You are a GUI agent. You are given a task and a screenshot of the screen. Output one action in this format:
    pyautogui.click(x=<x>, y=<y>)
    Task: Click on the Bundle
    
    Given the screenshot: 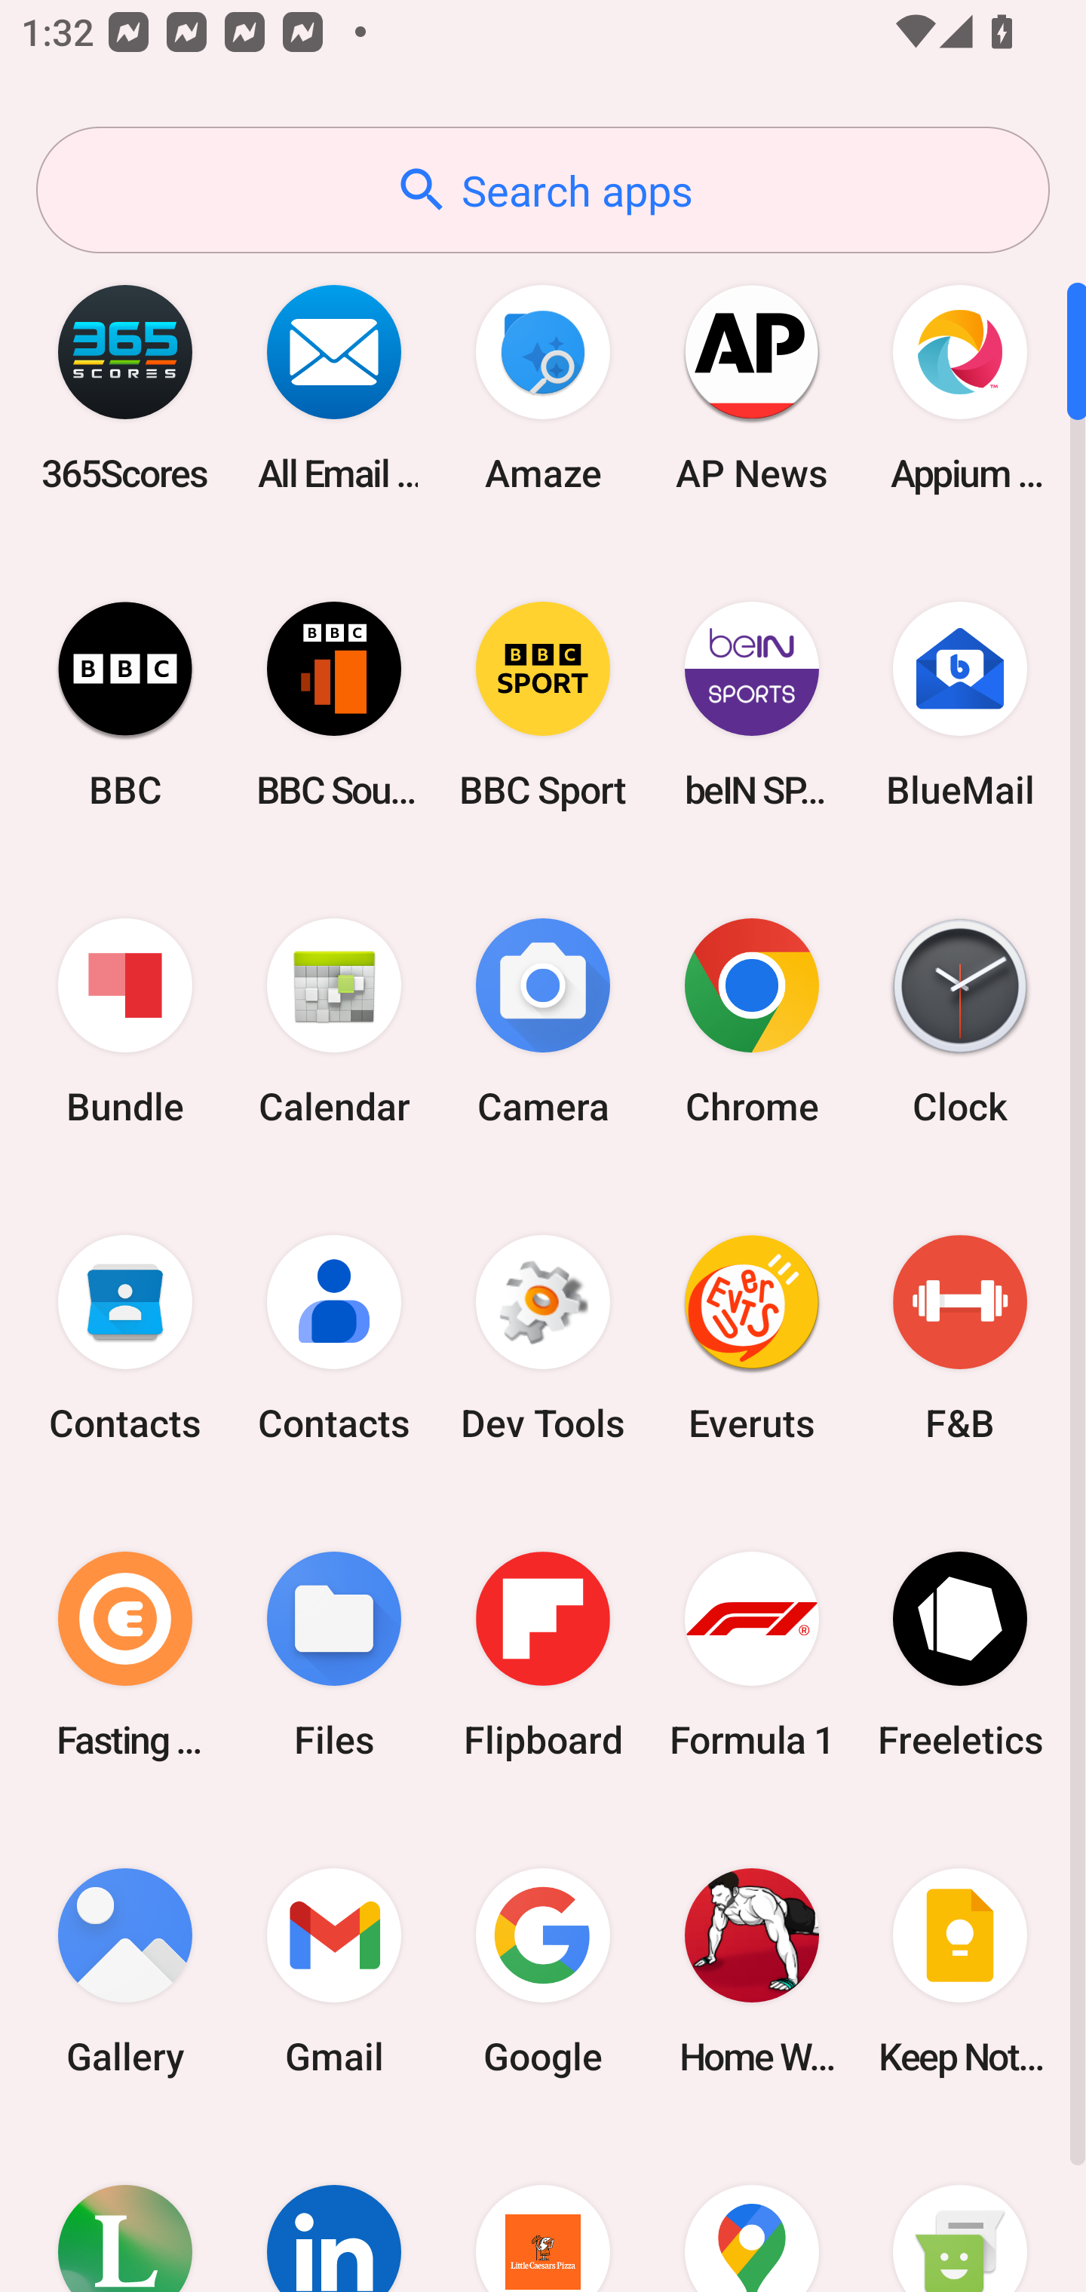 What is the action you would take?
    pyautogui.click(x=125, y=1022)
    